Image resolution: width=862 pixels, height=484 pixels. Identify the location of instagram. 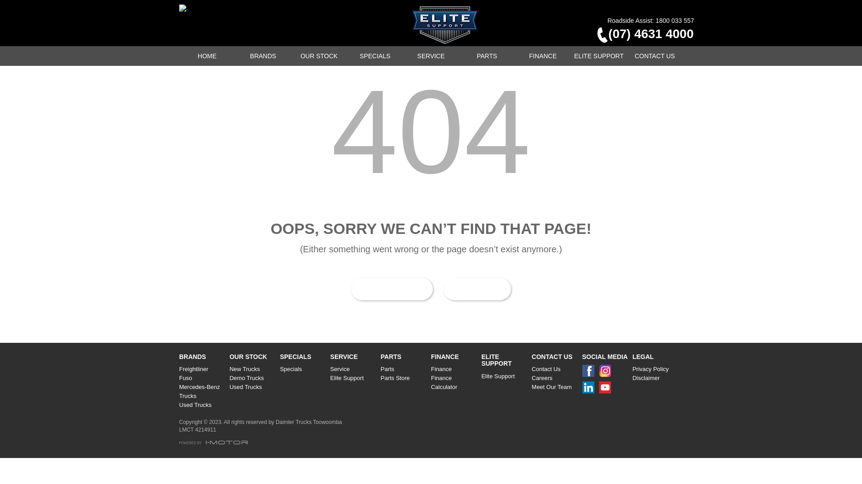
(607, 373).